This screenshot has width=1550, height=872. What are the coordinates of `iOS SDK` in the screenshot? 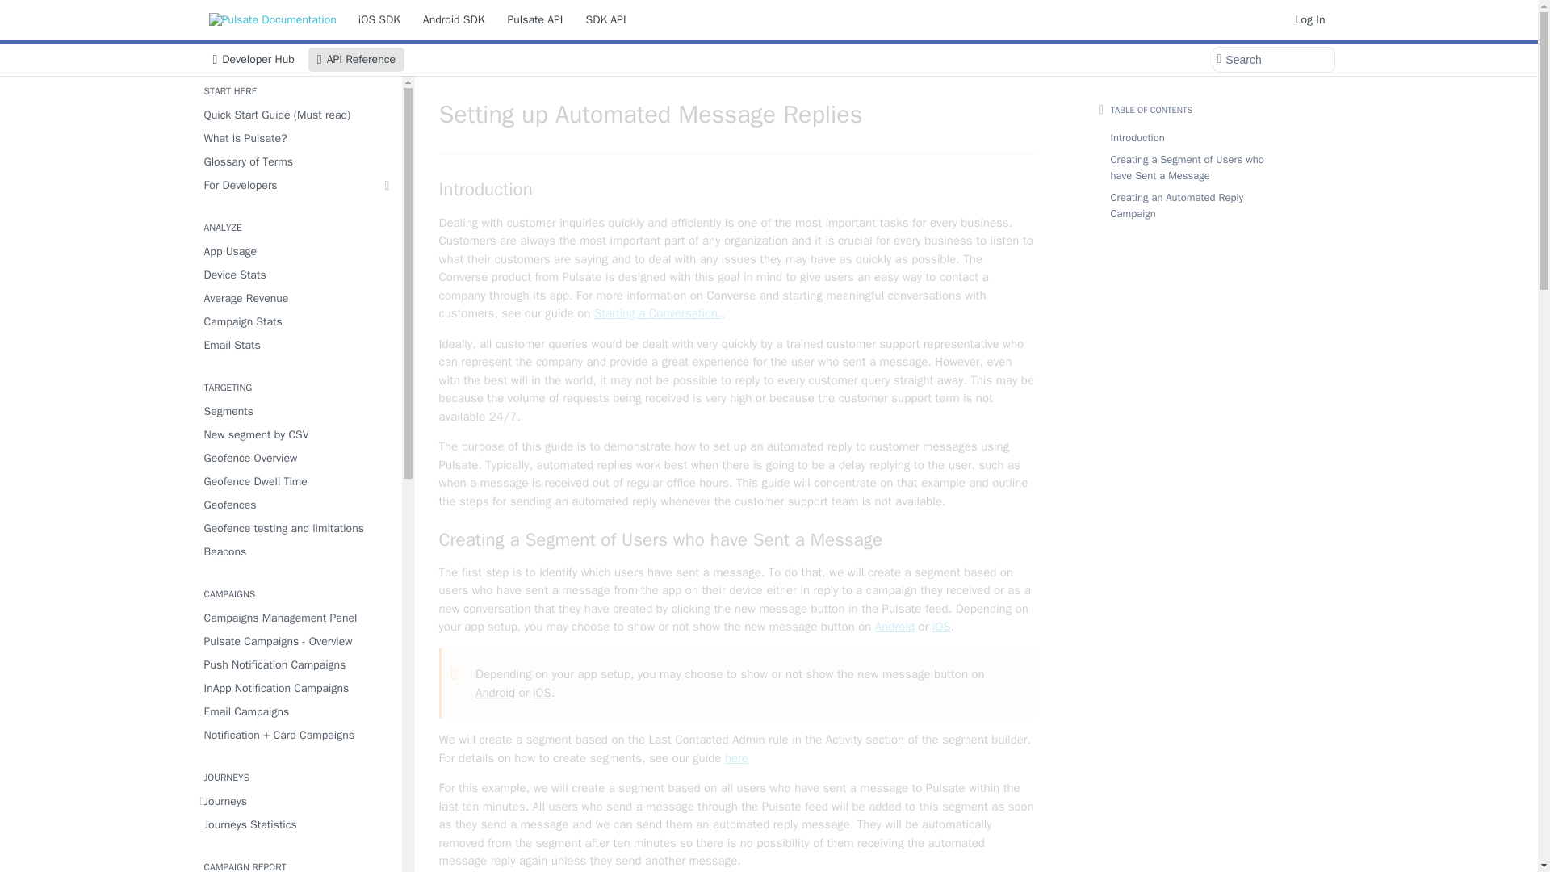 It's located at (379, 19).